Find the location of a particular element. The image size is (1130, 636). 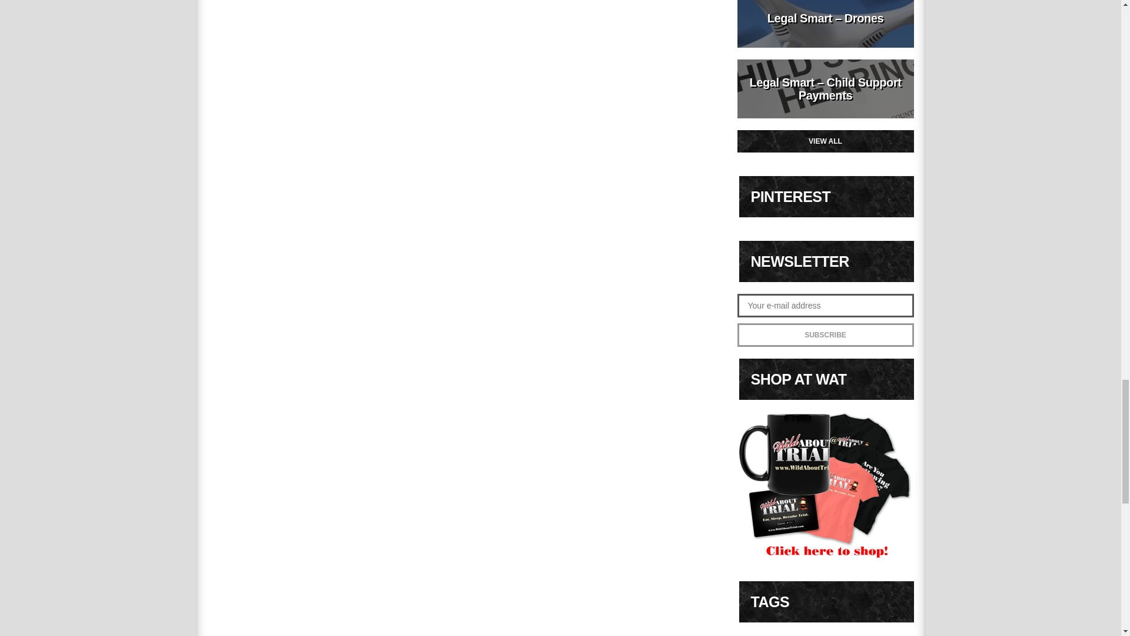

SUBSCRIBE is located at coordinates (825, 334).